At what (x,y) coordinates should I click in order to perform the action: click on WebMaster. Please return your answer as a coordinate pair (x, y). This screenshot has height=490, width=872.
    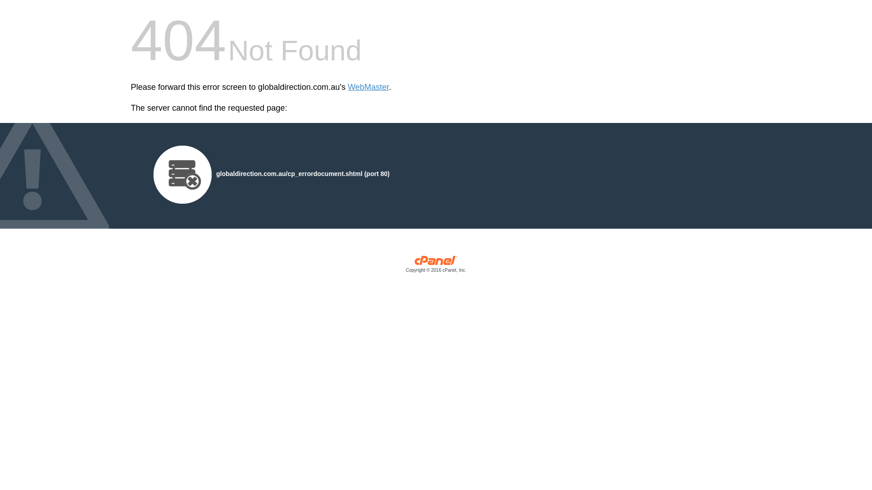
    Looking at the image, I should click on (369, 87).